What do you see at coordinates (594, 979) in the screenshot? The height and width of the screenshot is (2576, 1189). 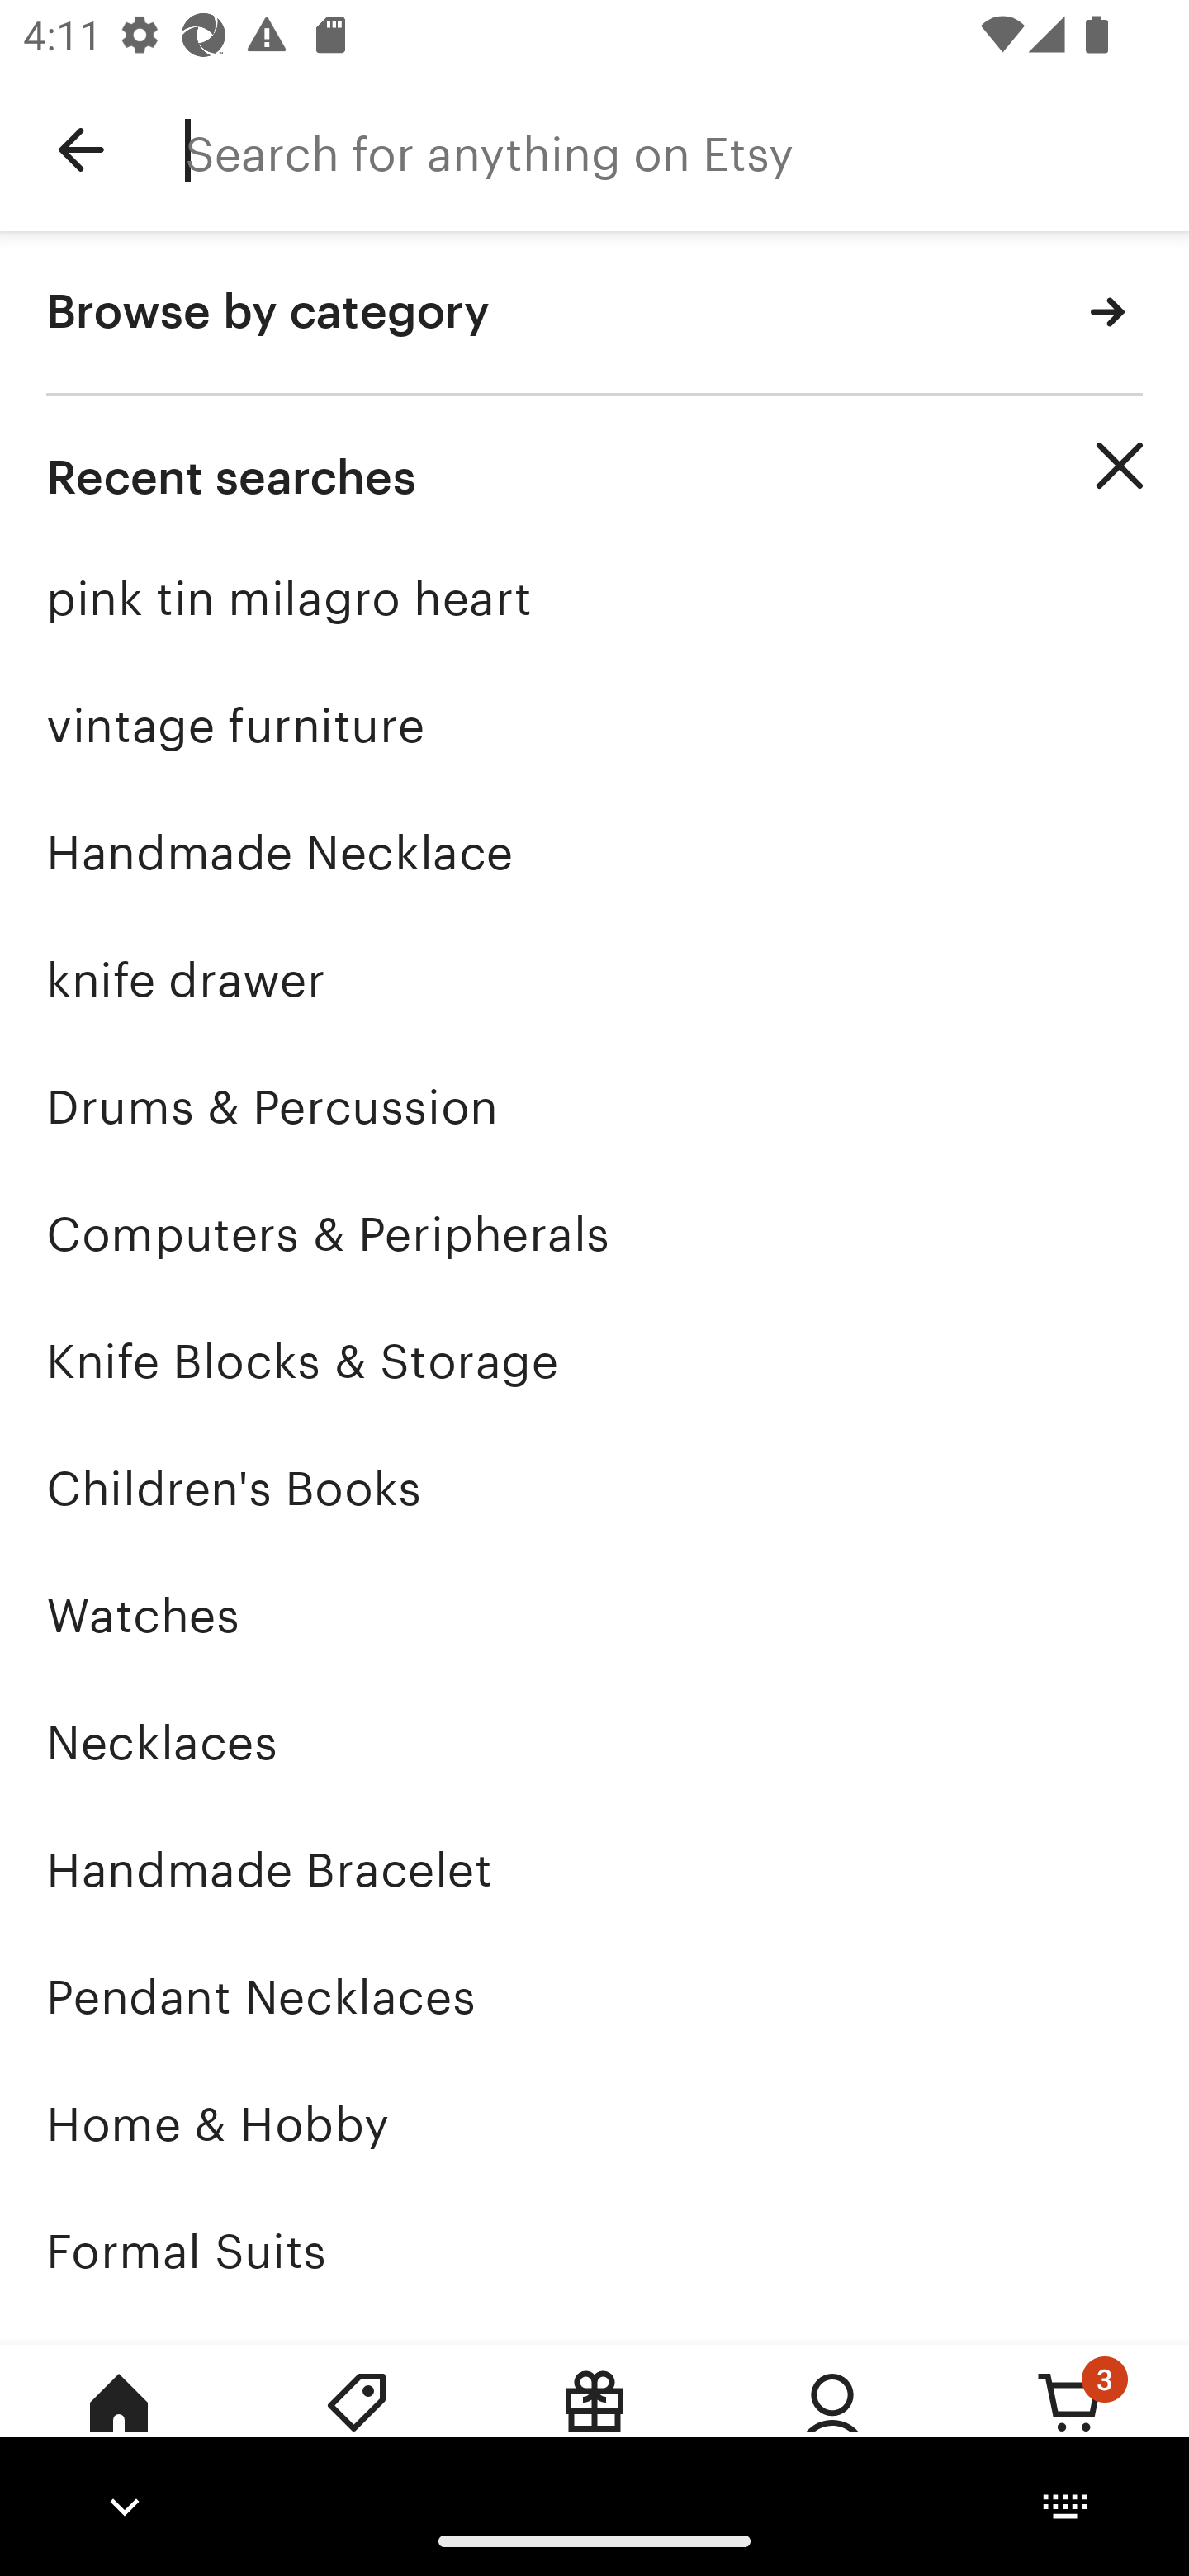 I see `knife drawer` at bounding box center [594, 979].